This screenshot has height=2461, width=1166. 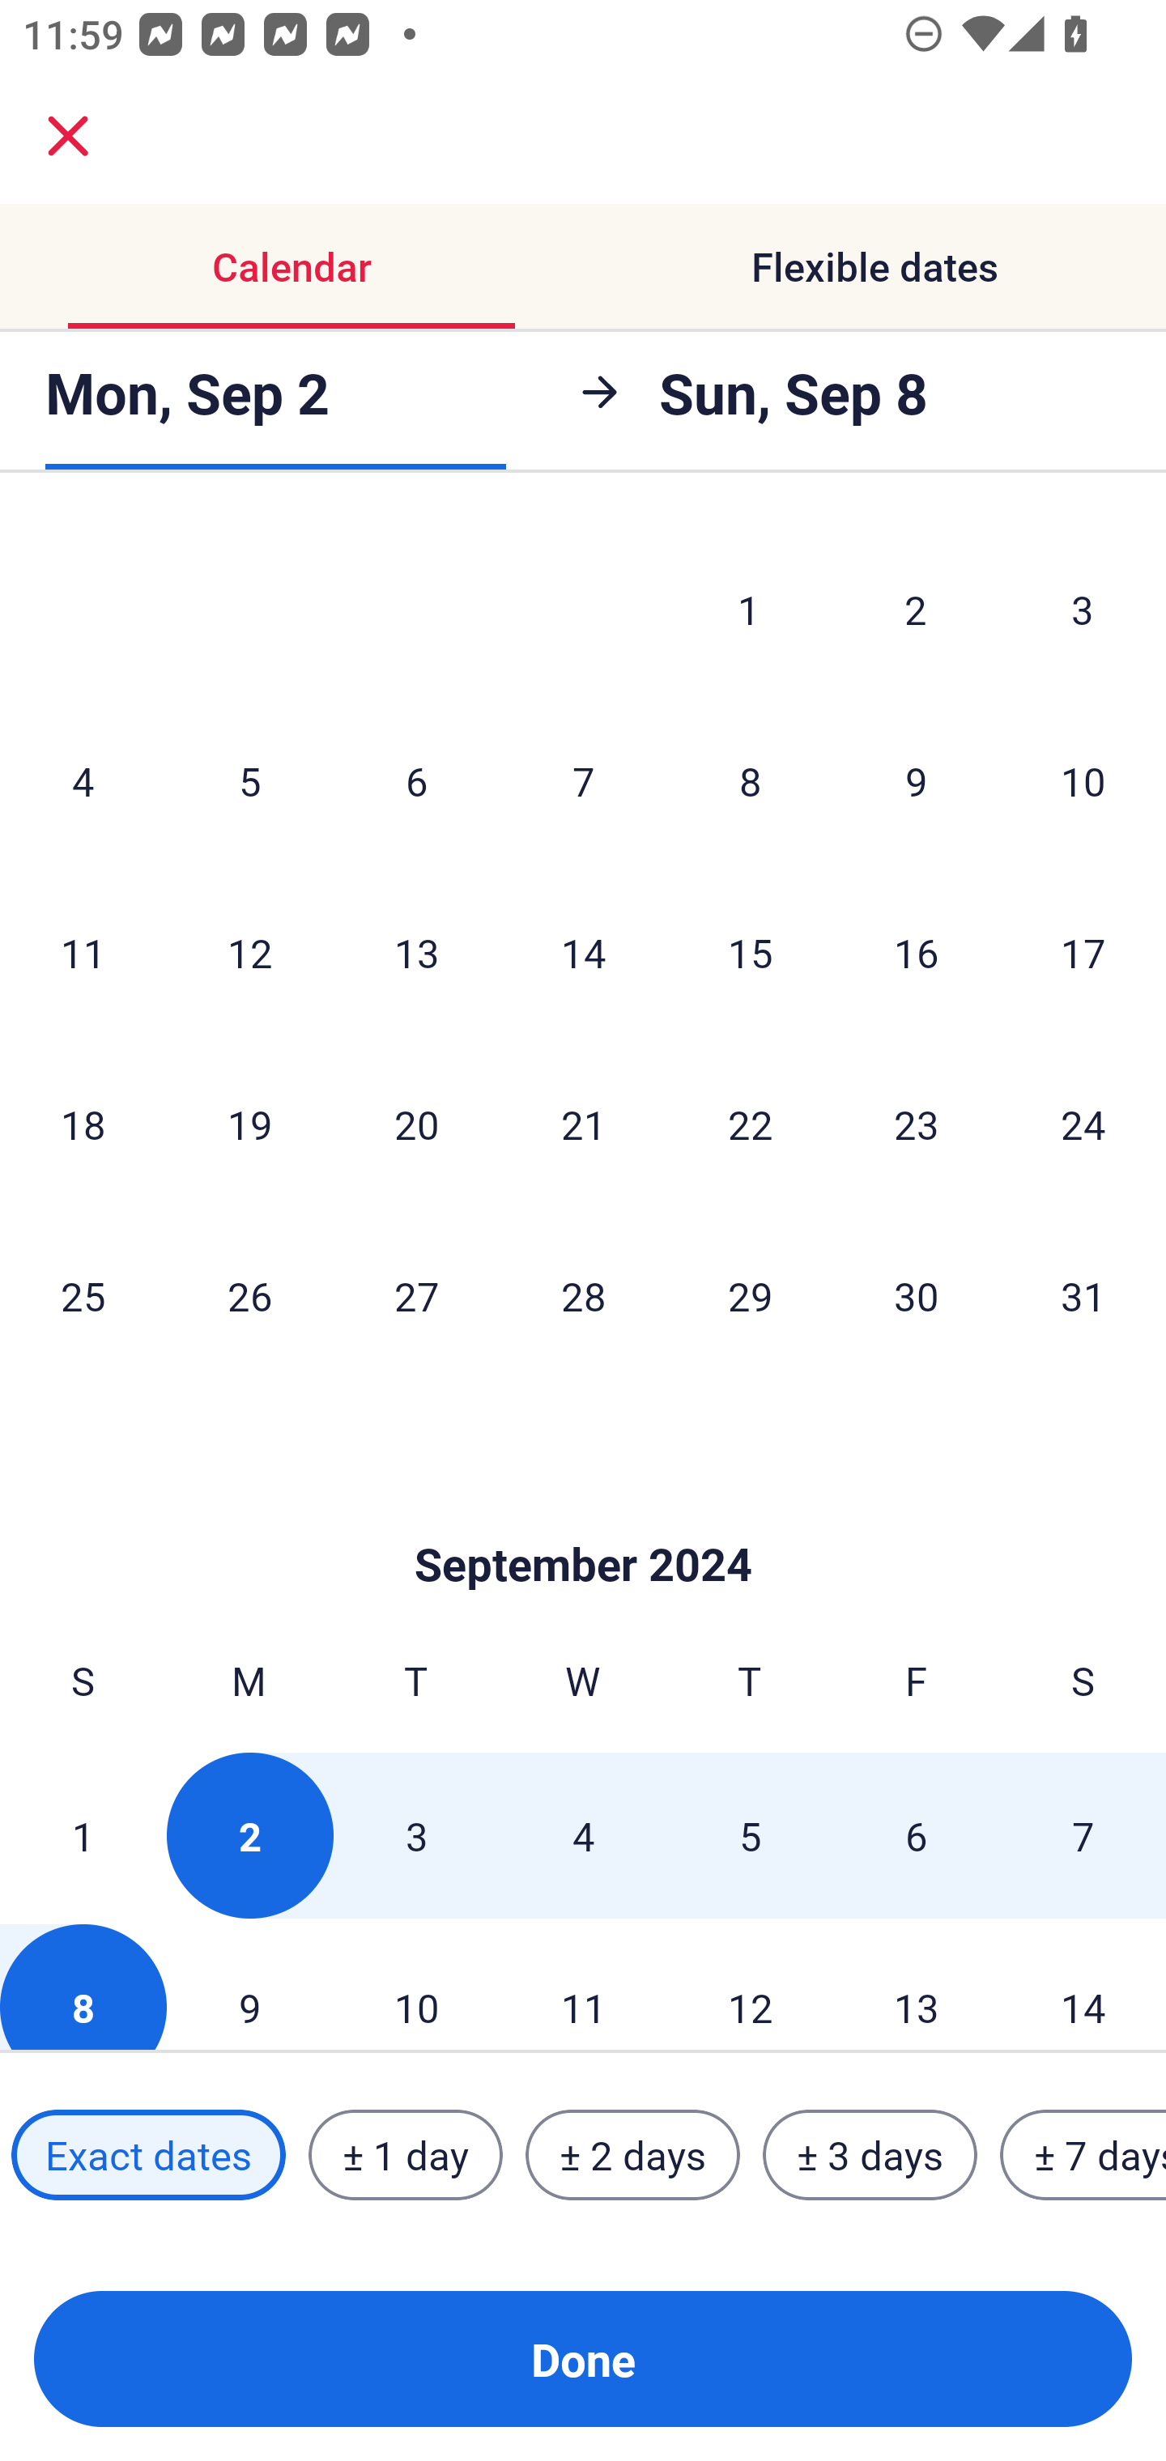 What do you see at coordinates (416, 781) in the screenshot?
I see `6 Tuesday, August 6, 2024` at bounding box center [416, 781].